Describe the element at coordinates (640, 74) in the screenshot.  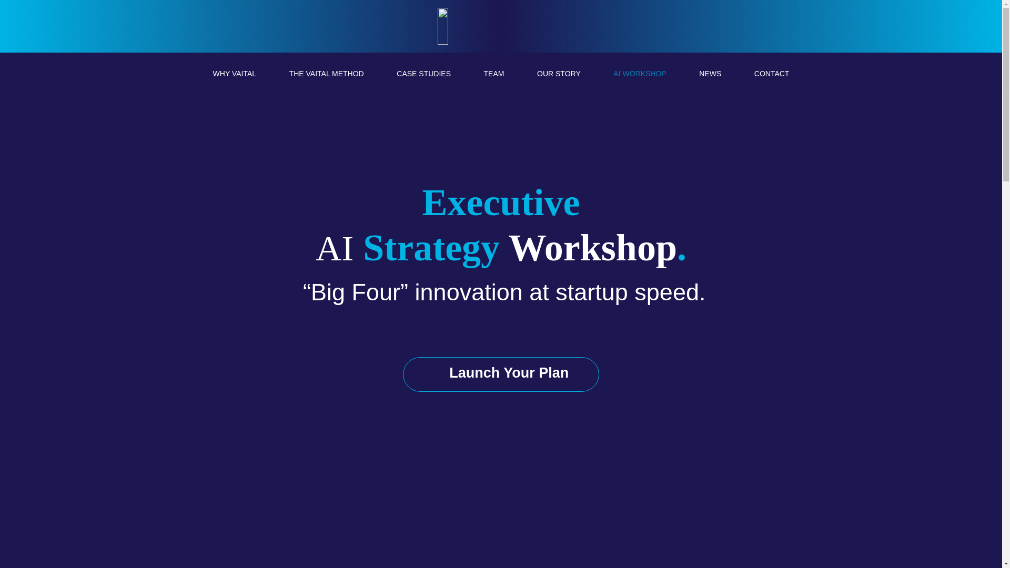
I see `AI WORKSHOP` at that location.